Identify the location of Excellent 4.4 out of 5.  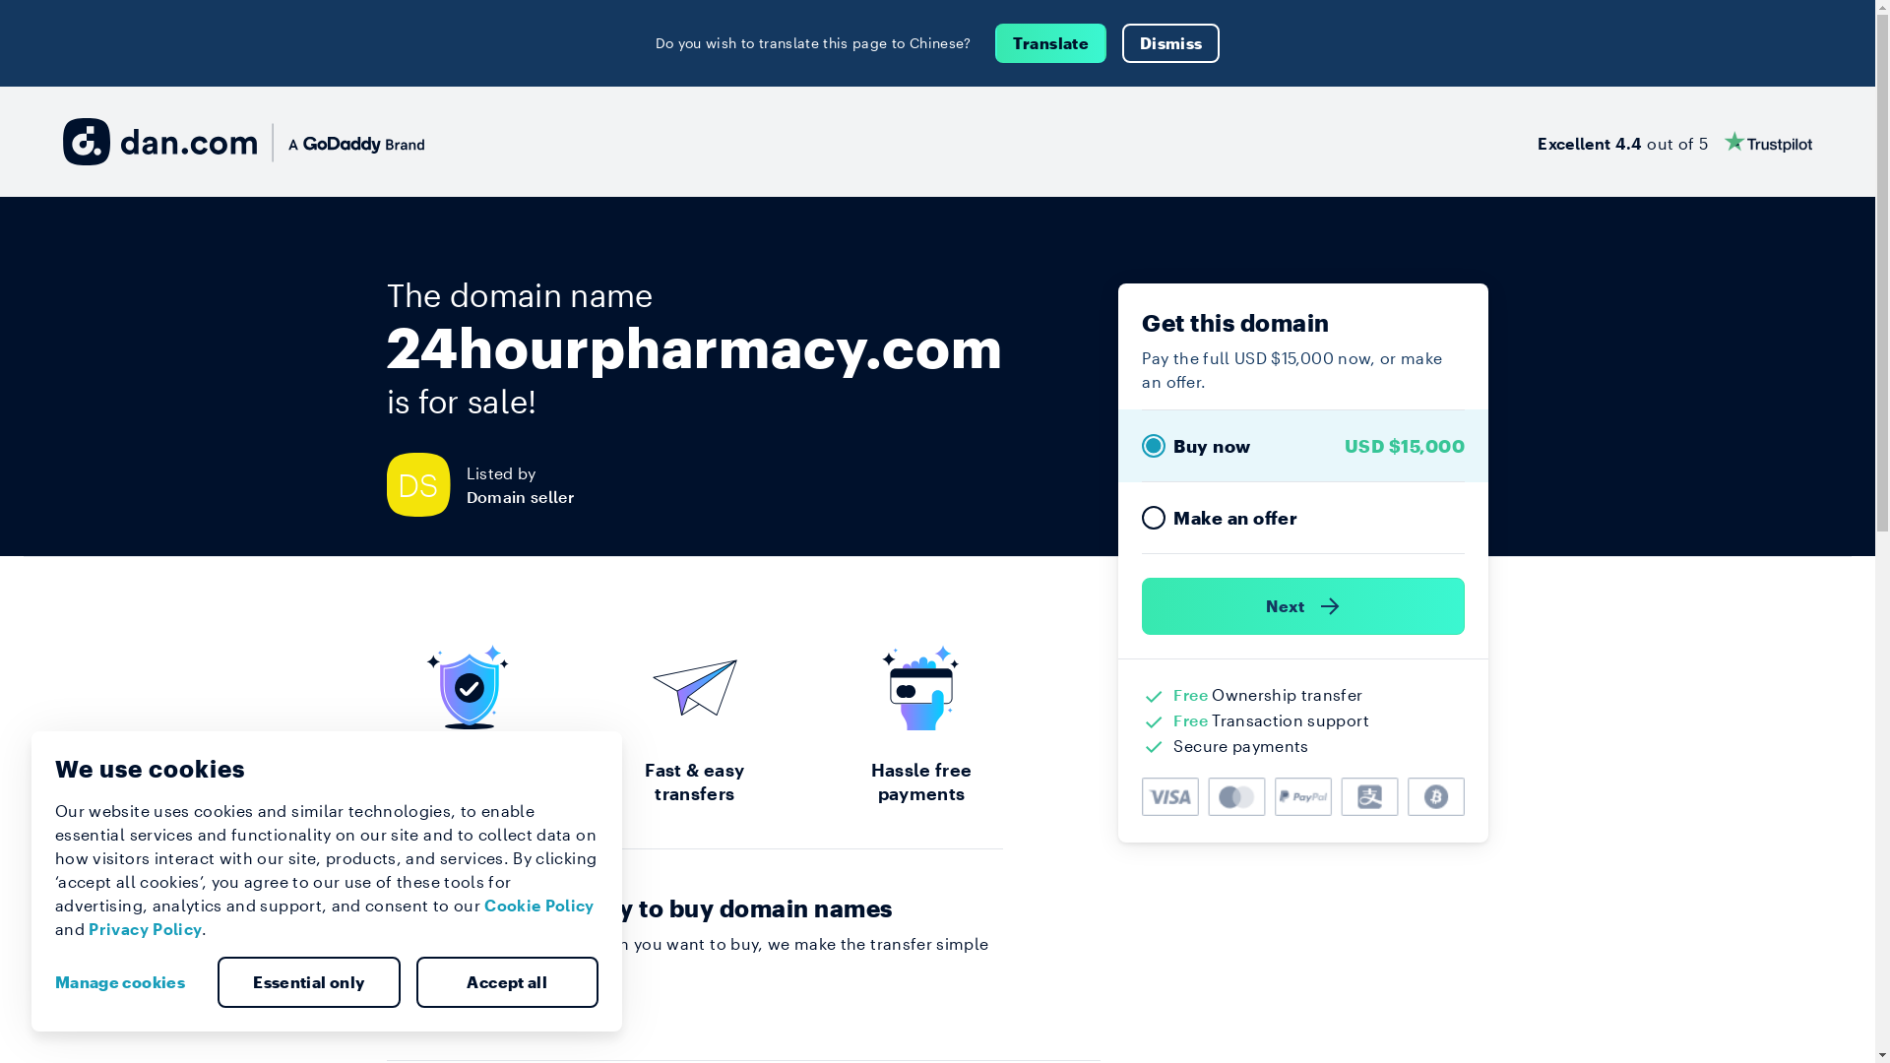
(1675, 142).